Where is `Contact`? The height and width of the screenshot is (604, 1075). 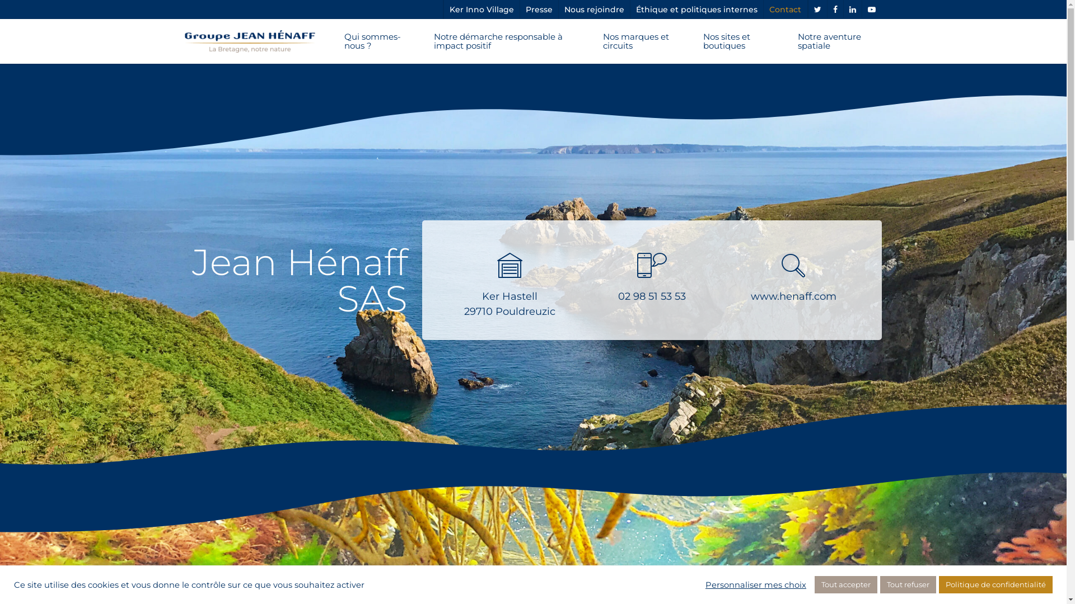
Contact is located at coordinates (785, 10).